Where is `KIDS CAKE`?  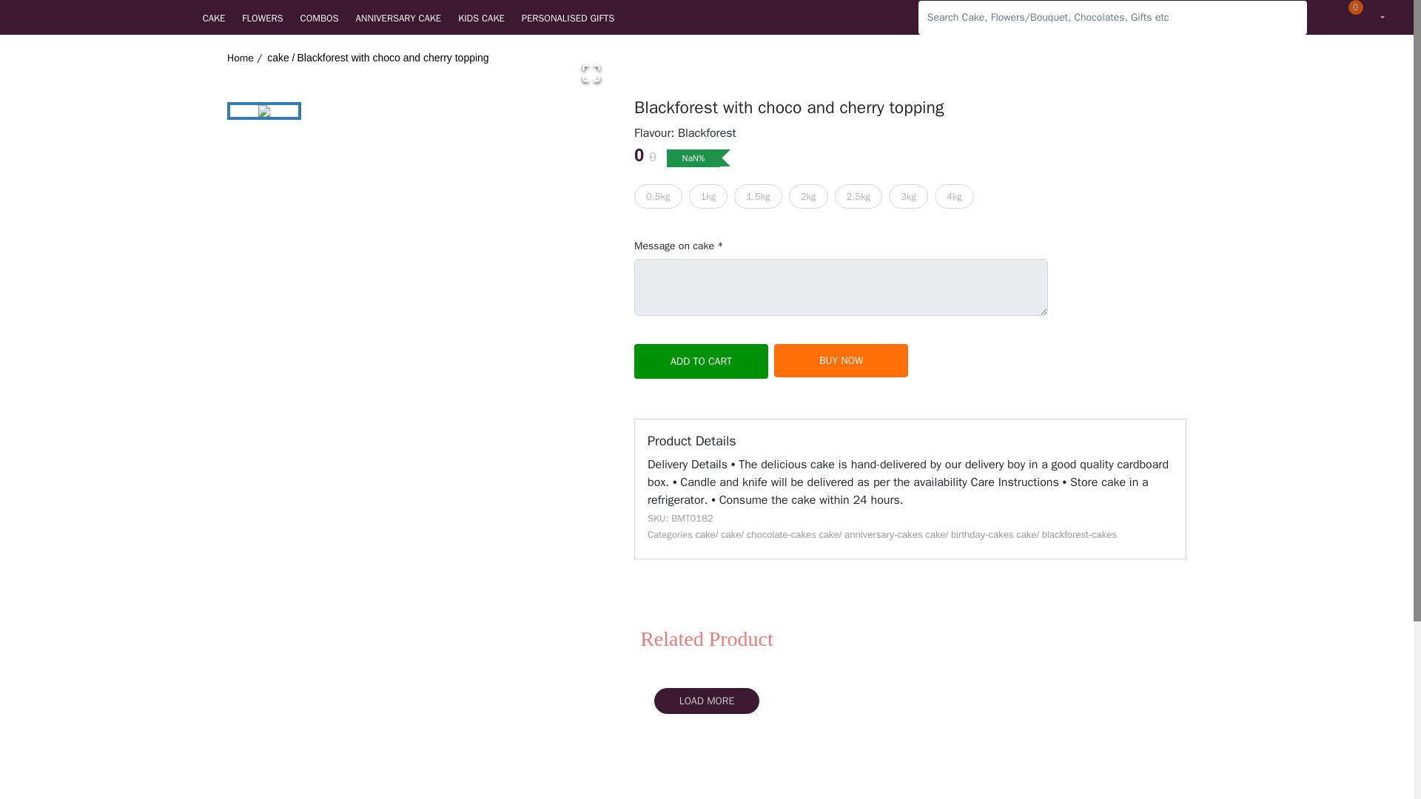 KIDS CAKE is located at coordinates (489, 18).